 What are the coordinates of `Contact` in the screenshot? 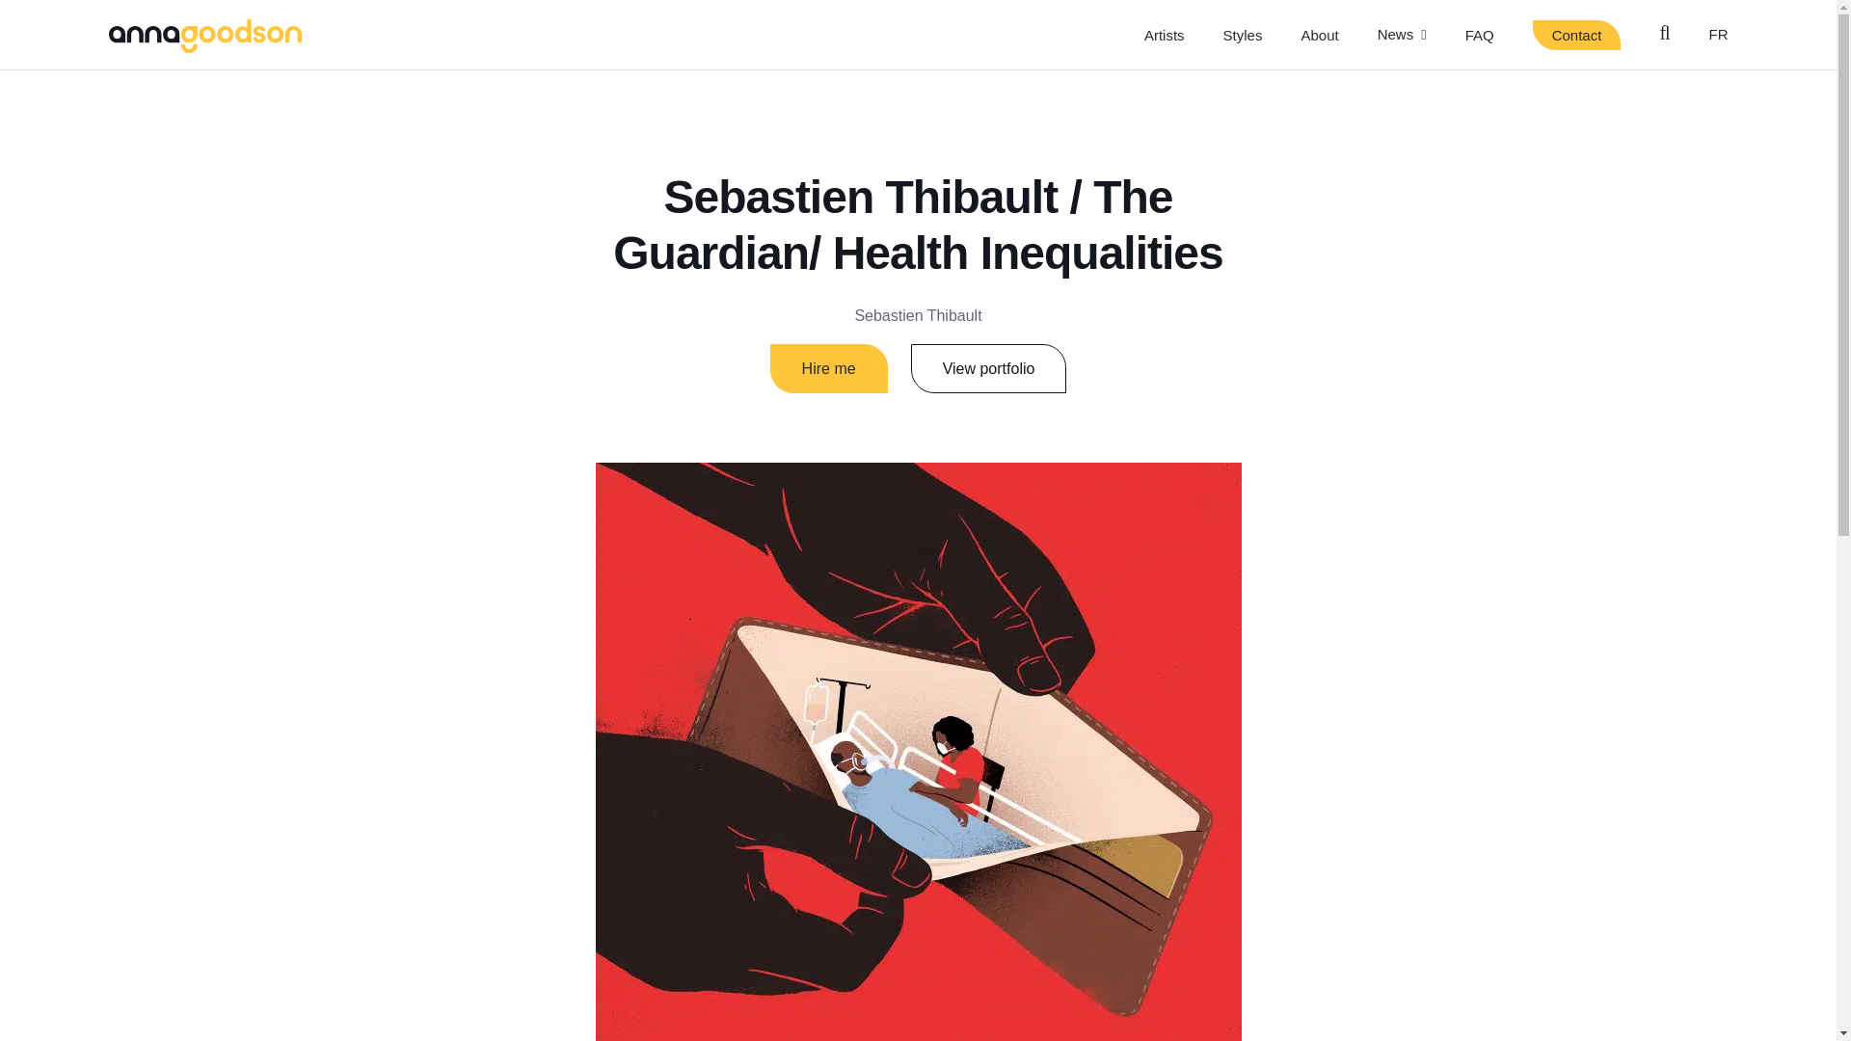 It's located at (1576, 34).